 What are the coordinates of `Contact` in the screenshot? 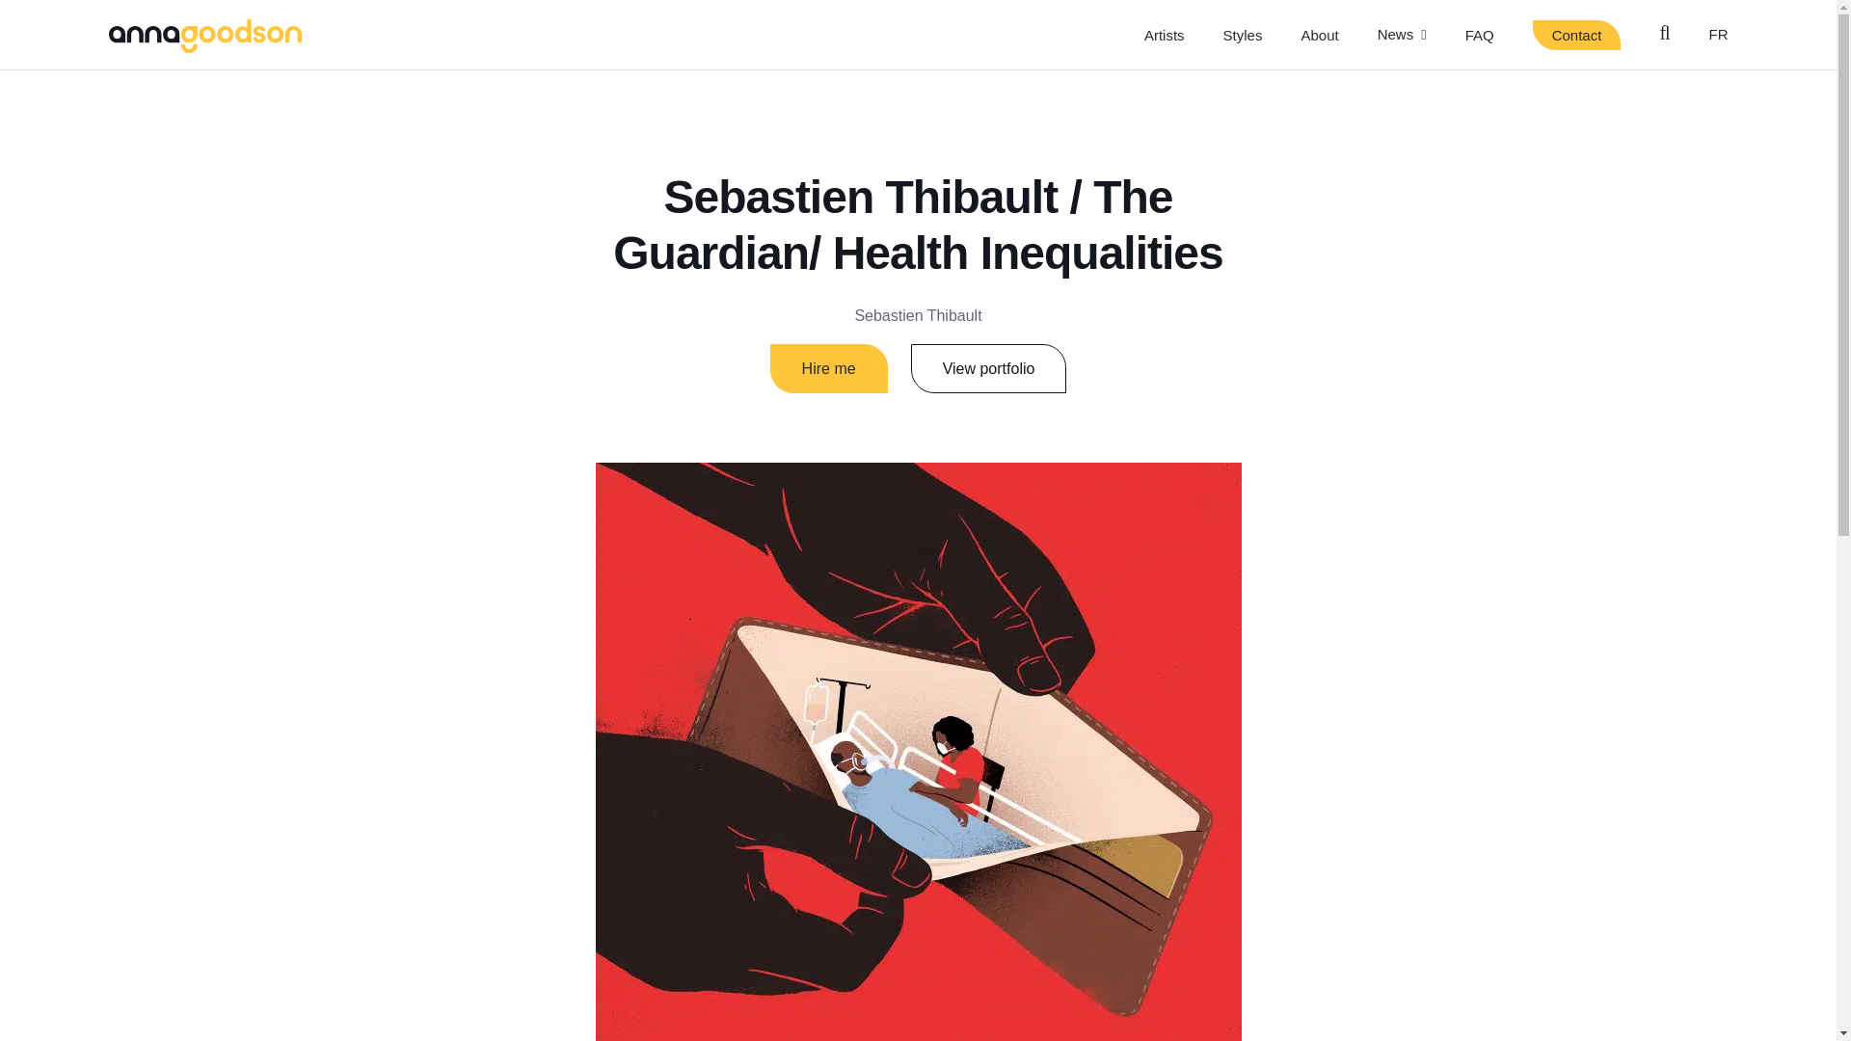 It's located at (1576, 34).